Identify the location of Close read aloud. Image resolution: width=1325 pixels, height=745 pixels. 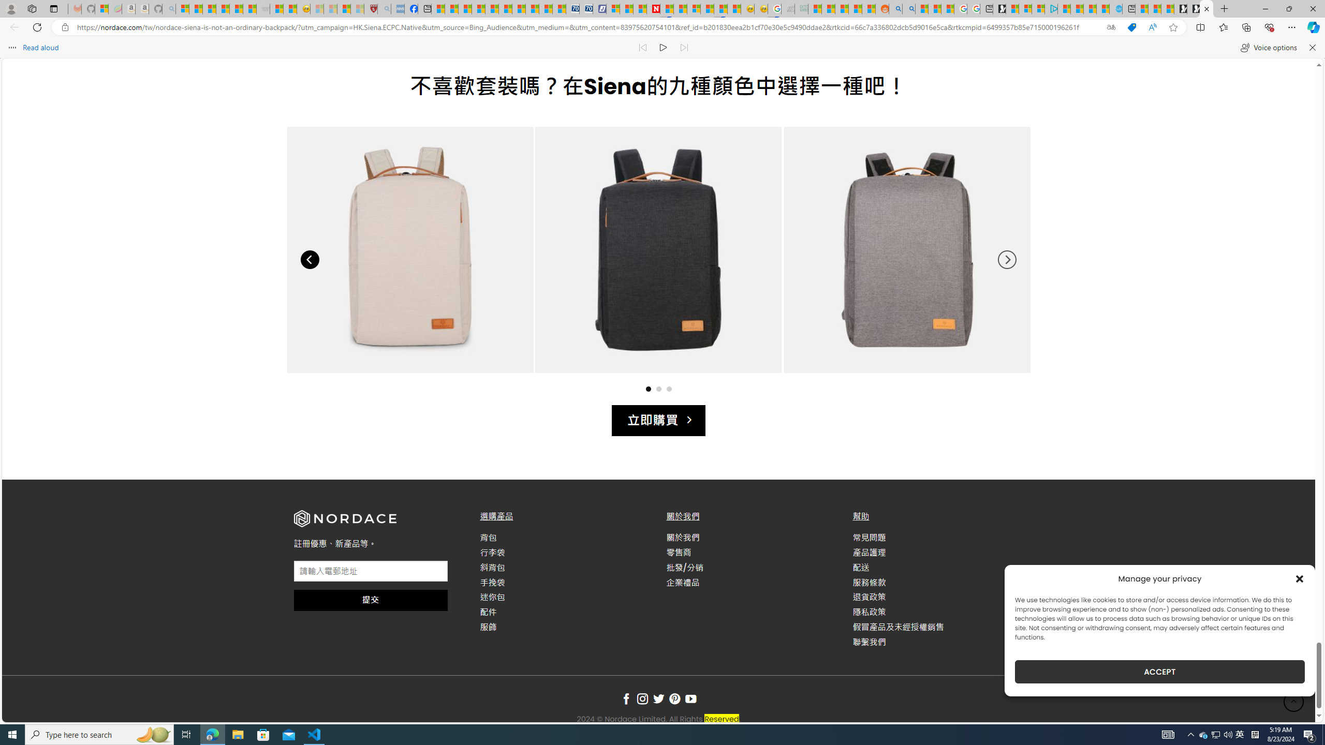
(1312, 48).